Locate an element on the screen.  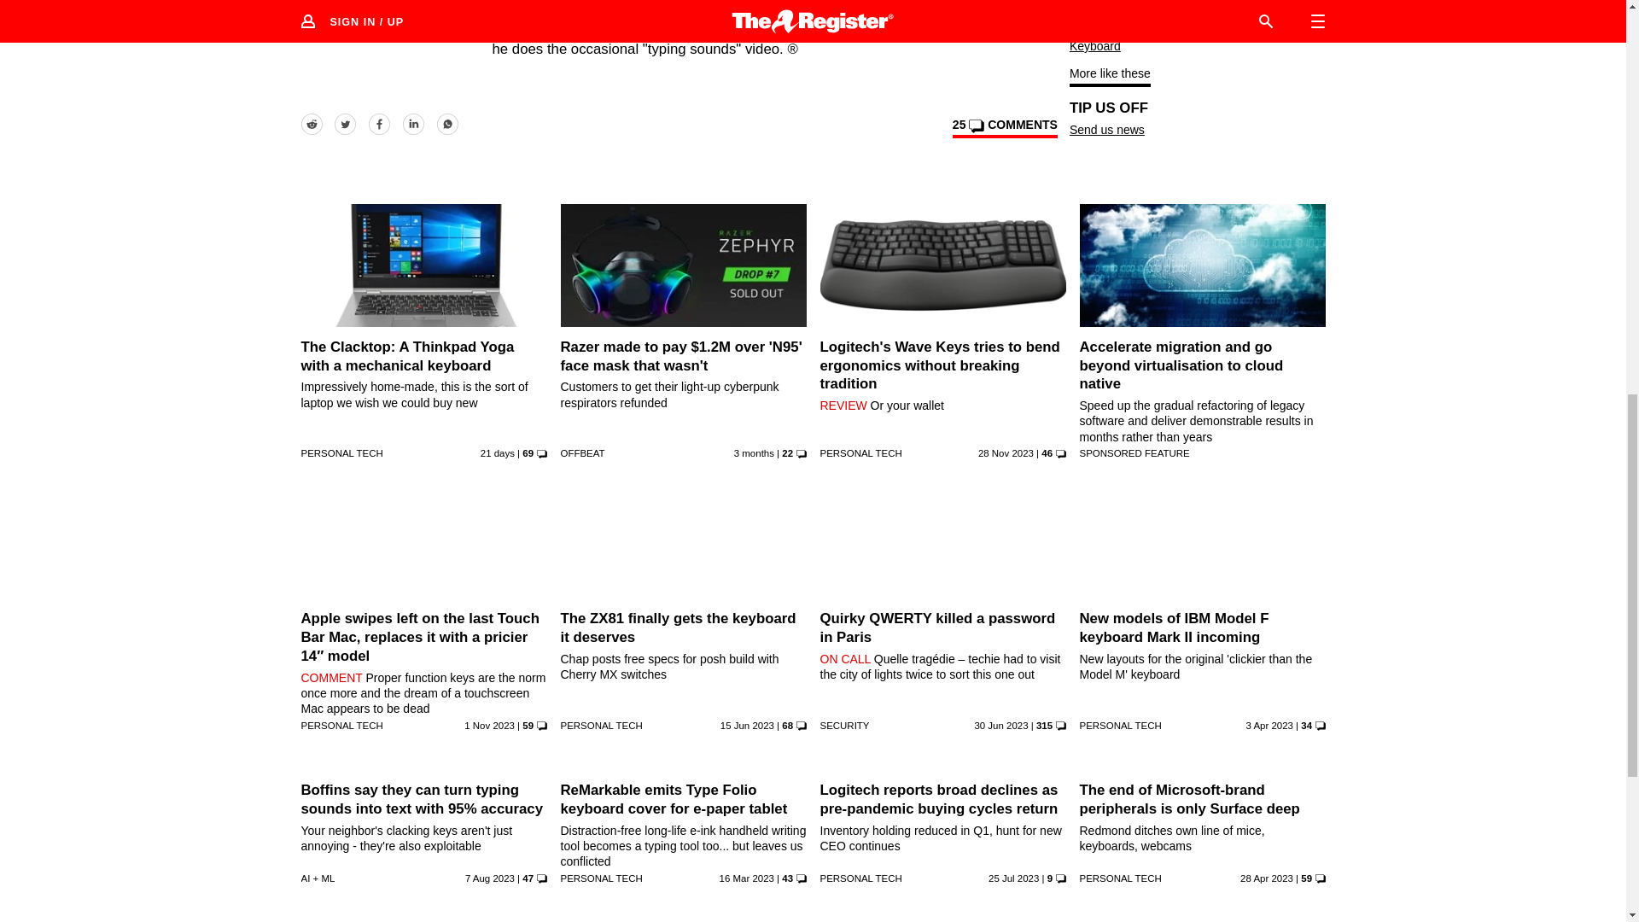
22 Jul 2024 11:15 is located at coordinates (497, 452).